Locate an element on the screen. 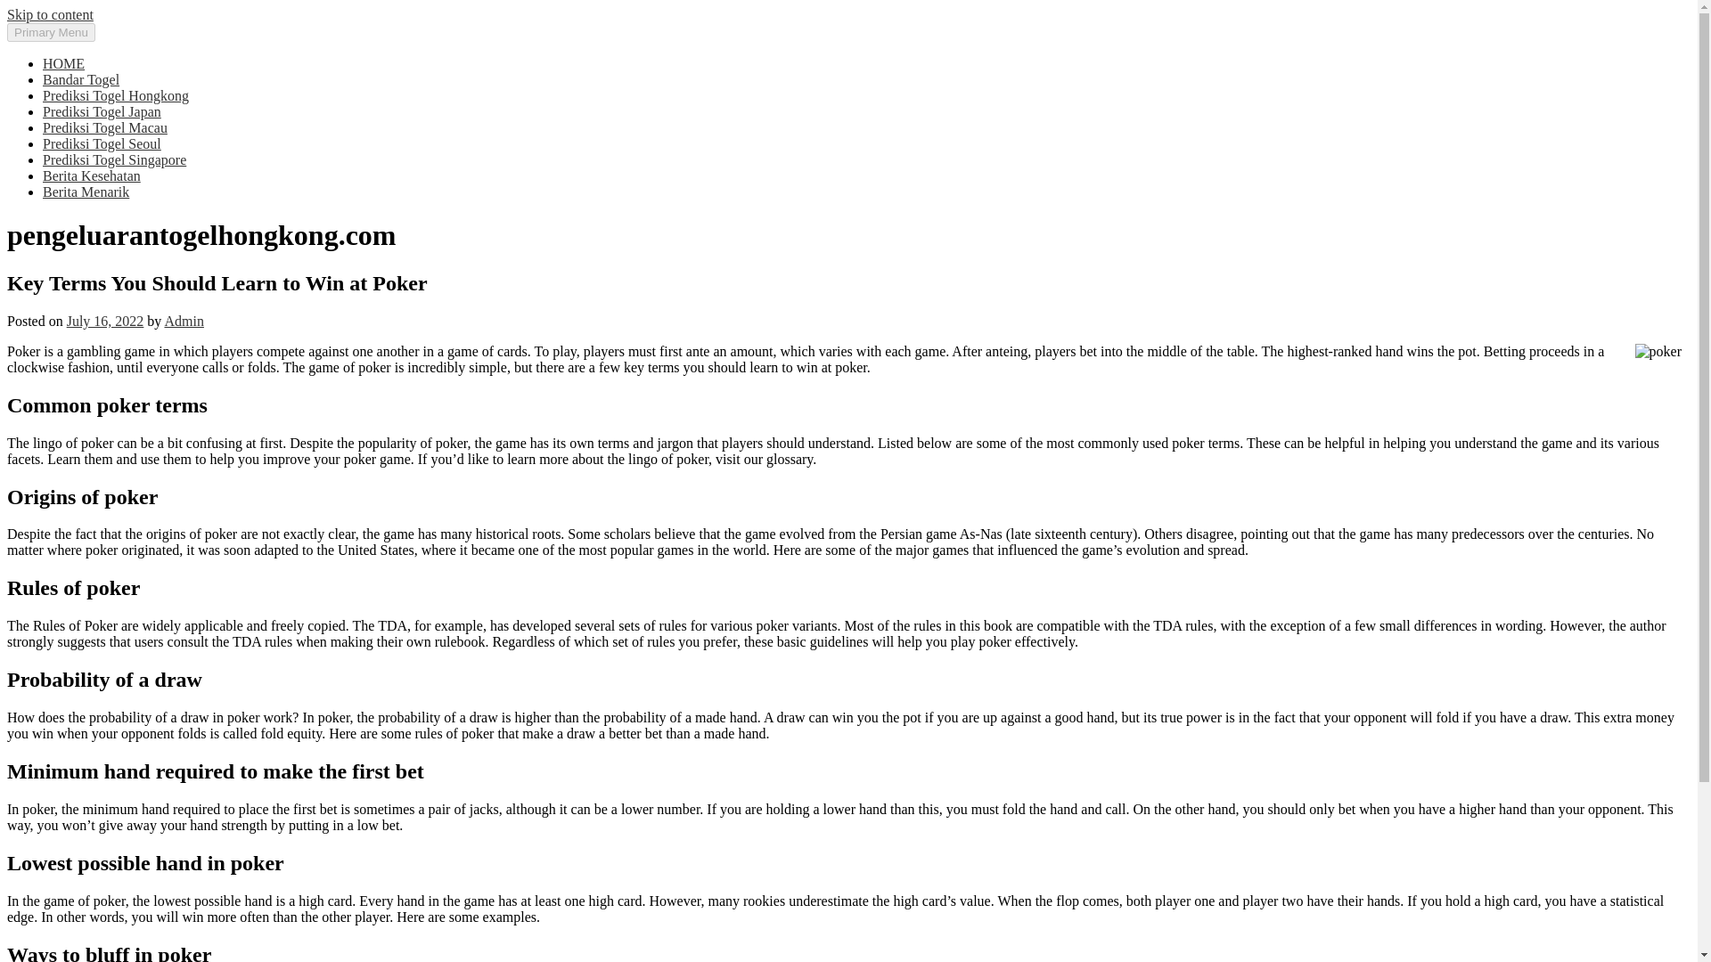 This screenshot has width=1711, height=962. Skip to content is located at coordinates (50, 14).